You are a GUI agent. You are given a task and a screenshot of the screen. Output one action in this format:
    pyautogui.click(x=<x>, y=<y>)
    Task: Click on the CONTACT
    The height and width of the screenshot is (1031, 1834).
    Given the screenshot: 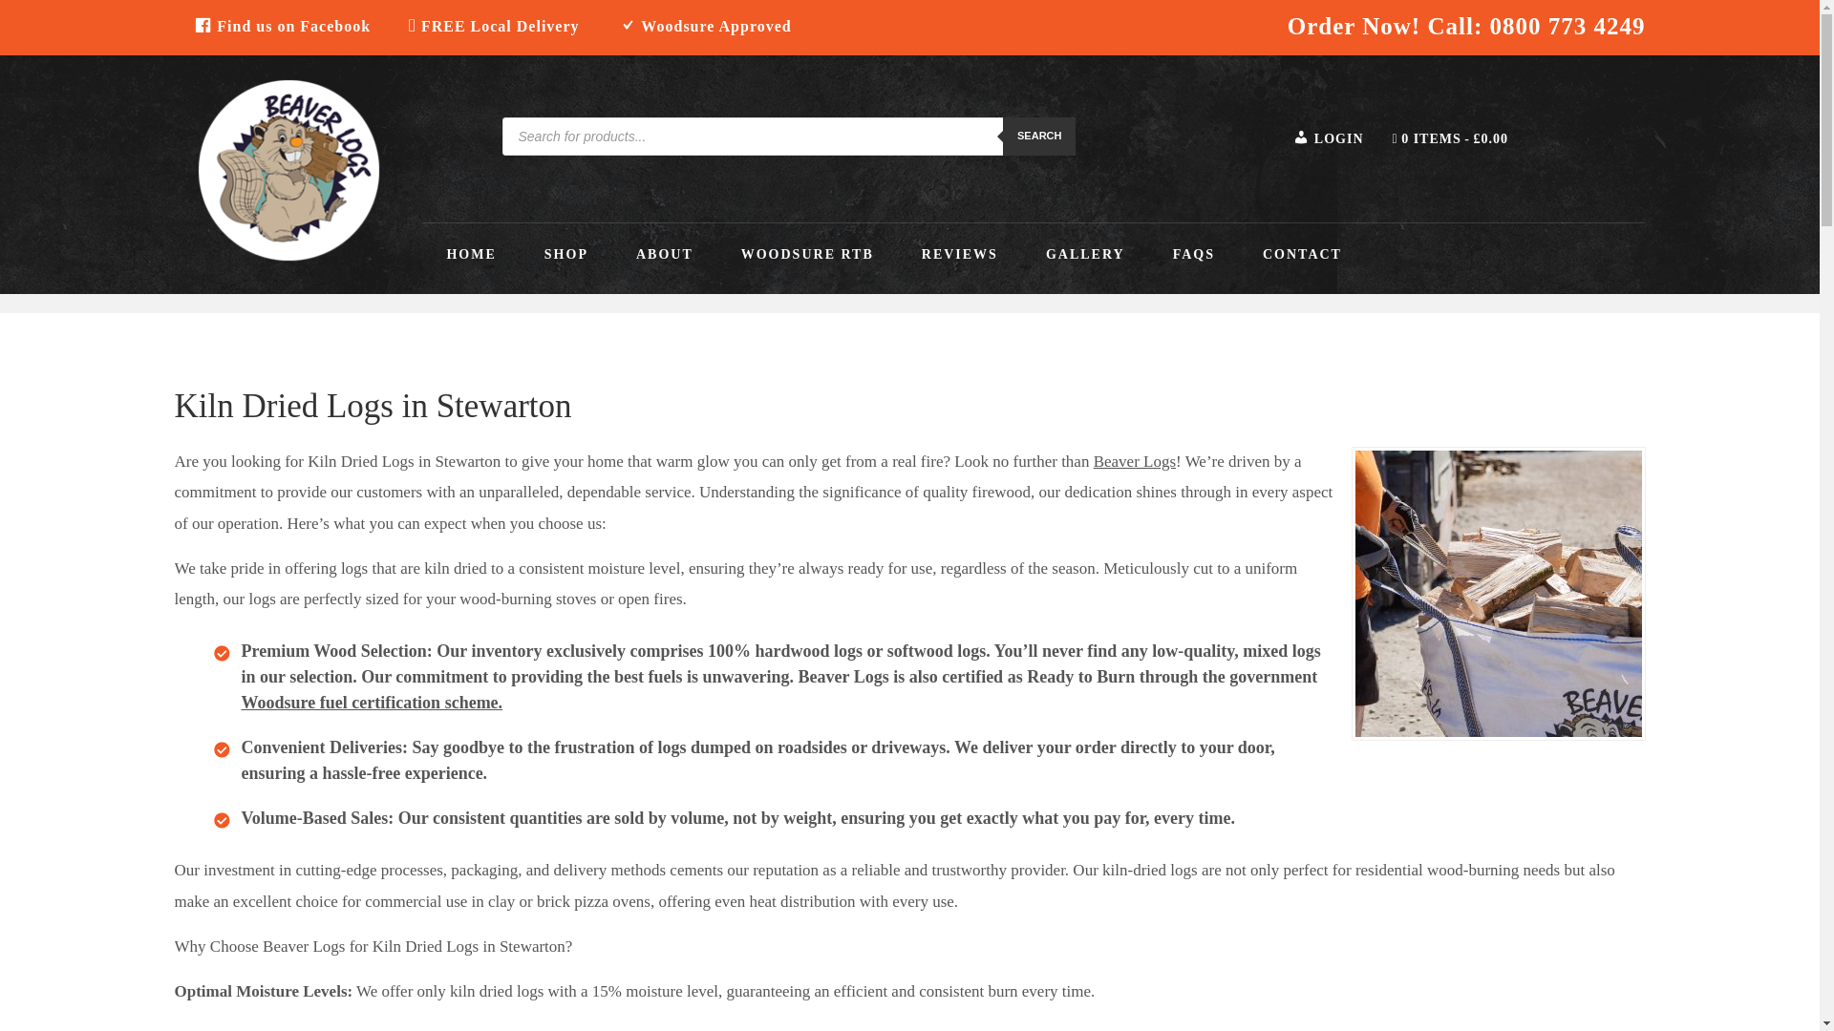 What is the action you would take?
    pyautogui.click(x=1303, y=254)
    